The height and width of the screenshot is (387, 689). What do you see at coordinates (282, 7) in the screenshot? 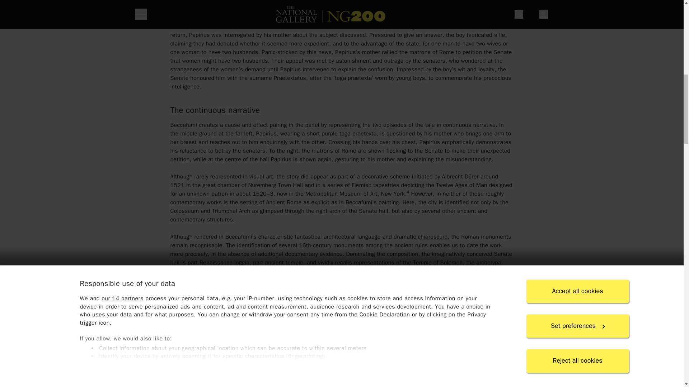
I see `cookies policy` at bounding box center [282, 7].